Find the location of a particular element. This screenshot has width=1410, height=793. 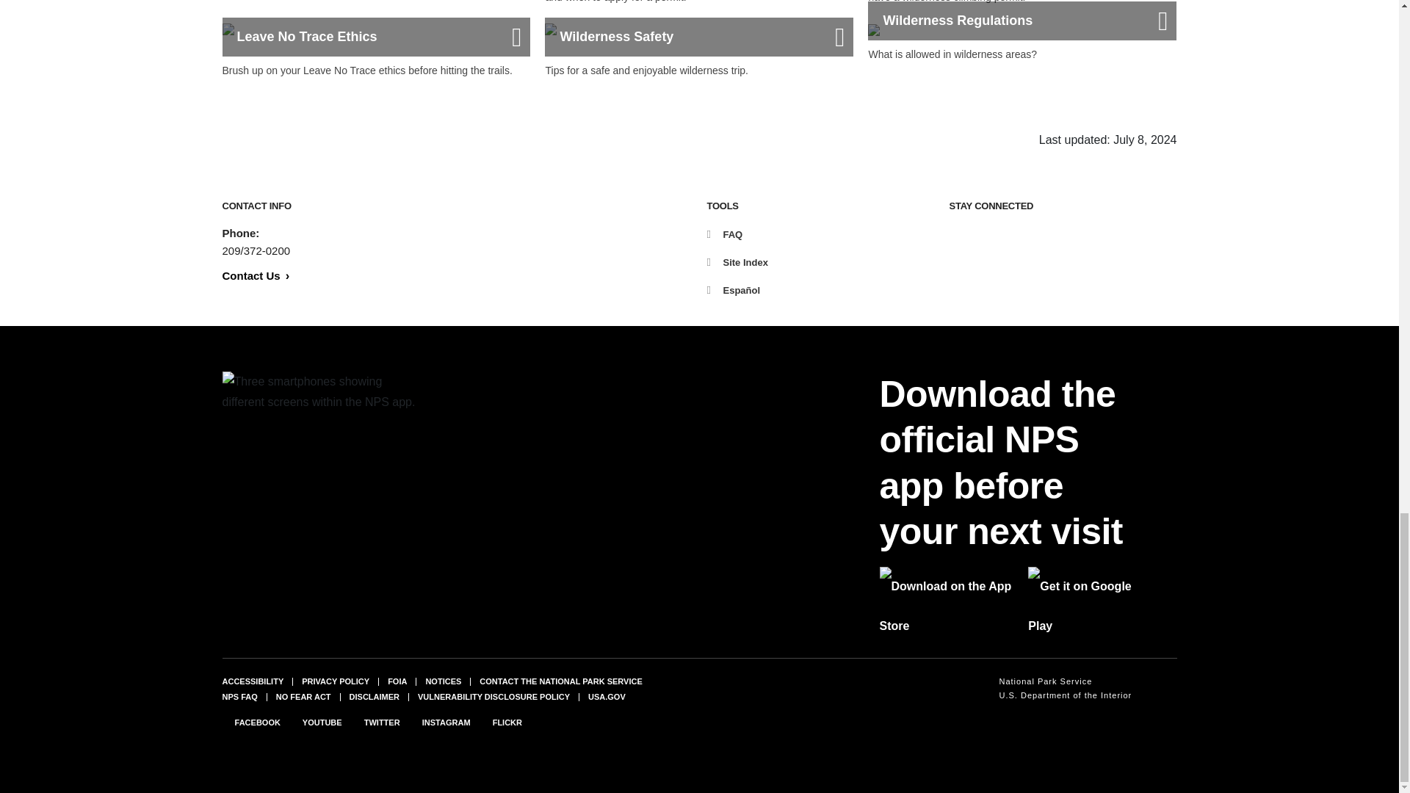

Contact Us is located at coordinates (255, 276).